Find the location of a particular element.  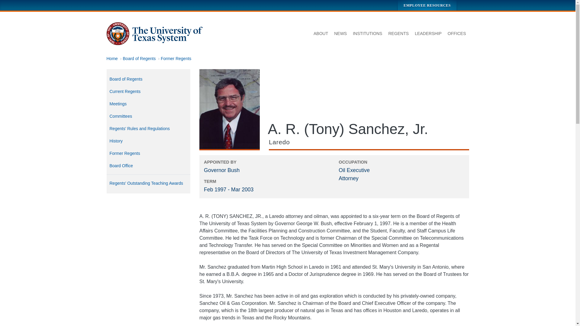

Former Regents is located at coordinates (176, 58).